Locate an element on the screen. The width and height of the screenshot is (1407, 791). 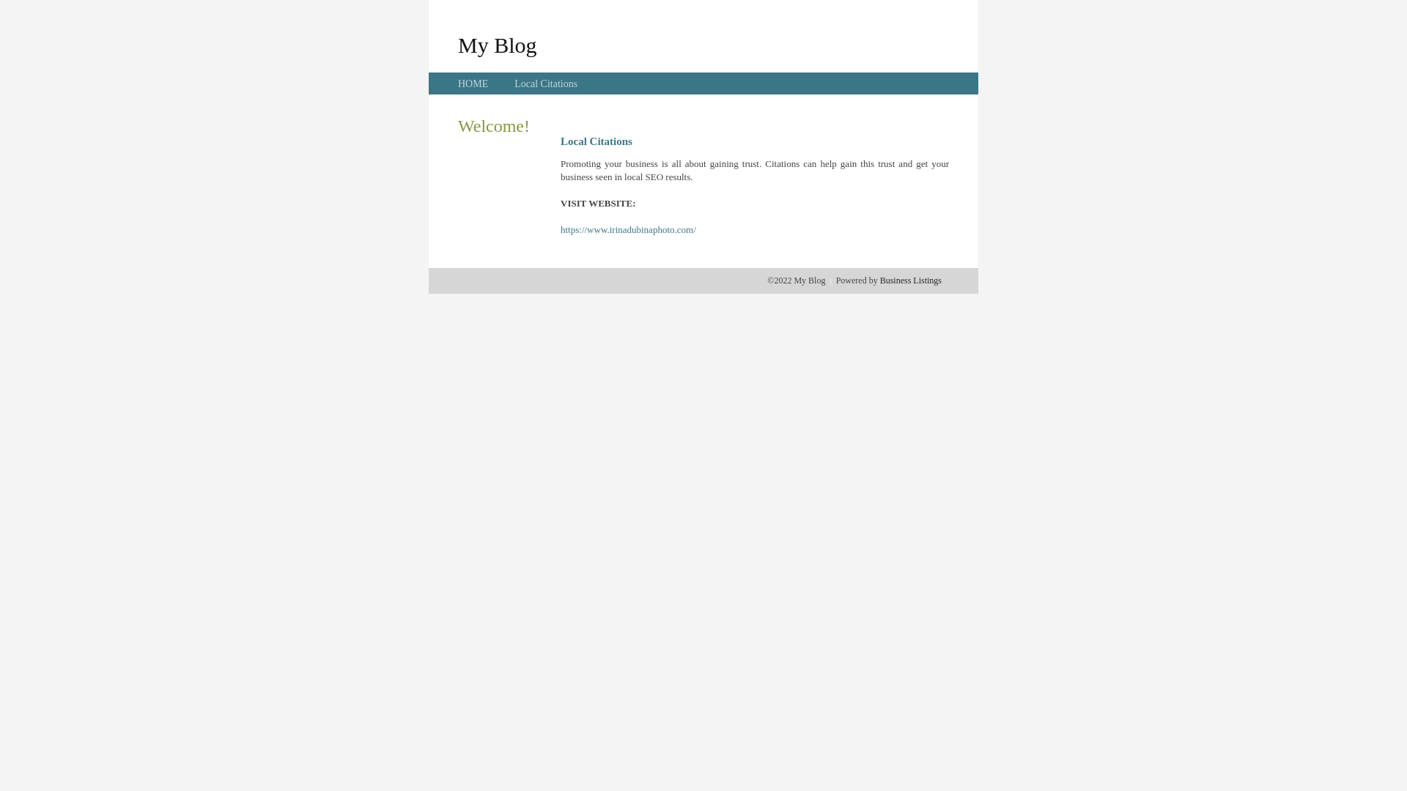
https://www.irinadubinaphoto.com/ is located at coordinates (629, 230).